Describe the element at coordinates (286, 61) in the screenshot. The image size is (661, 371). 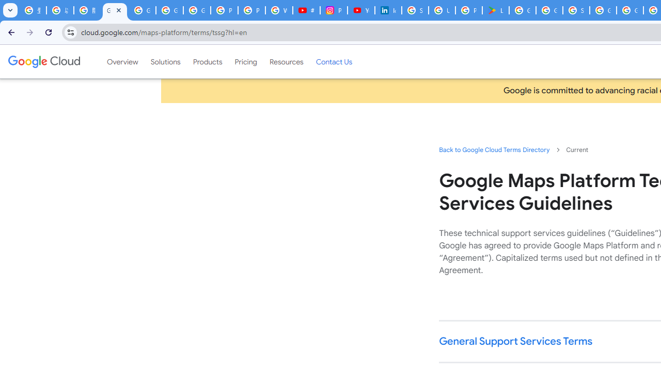
I see `Resources` at that location.